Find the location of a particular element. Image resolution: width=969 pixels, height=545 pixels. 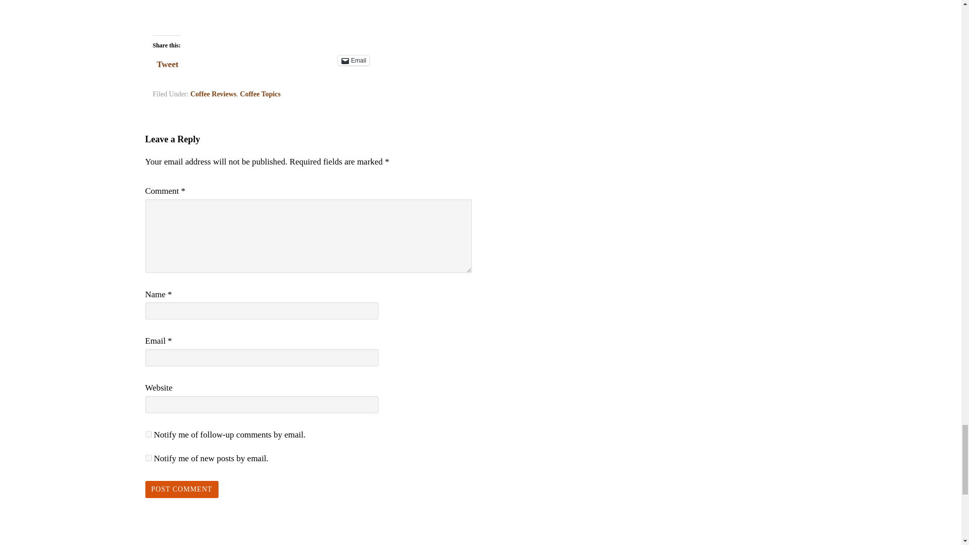

Click to email a link to a friend is located at coordinates (353, 61).